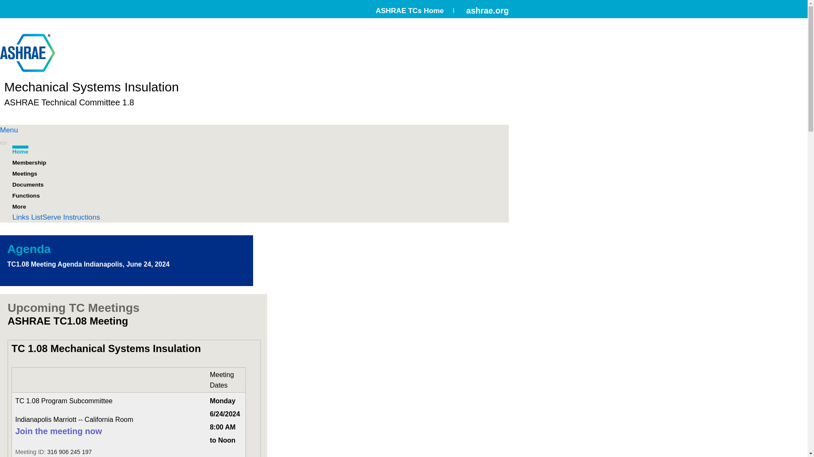 This screenshot has width=814, height=457. What do you see at coordinates (410, 11) in the screenshot?
I see `ASHRAE TCs Home` at bounding box center [410, 11].